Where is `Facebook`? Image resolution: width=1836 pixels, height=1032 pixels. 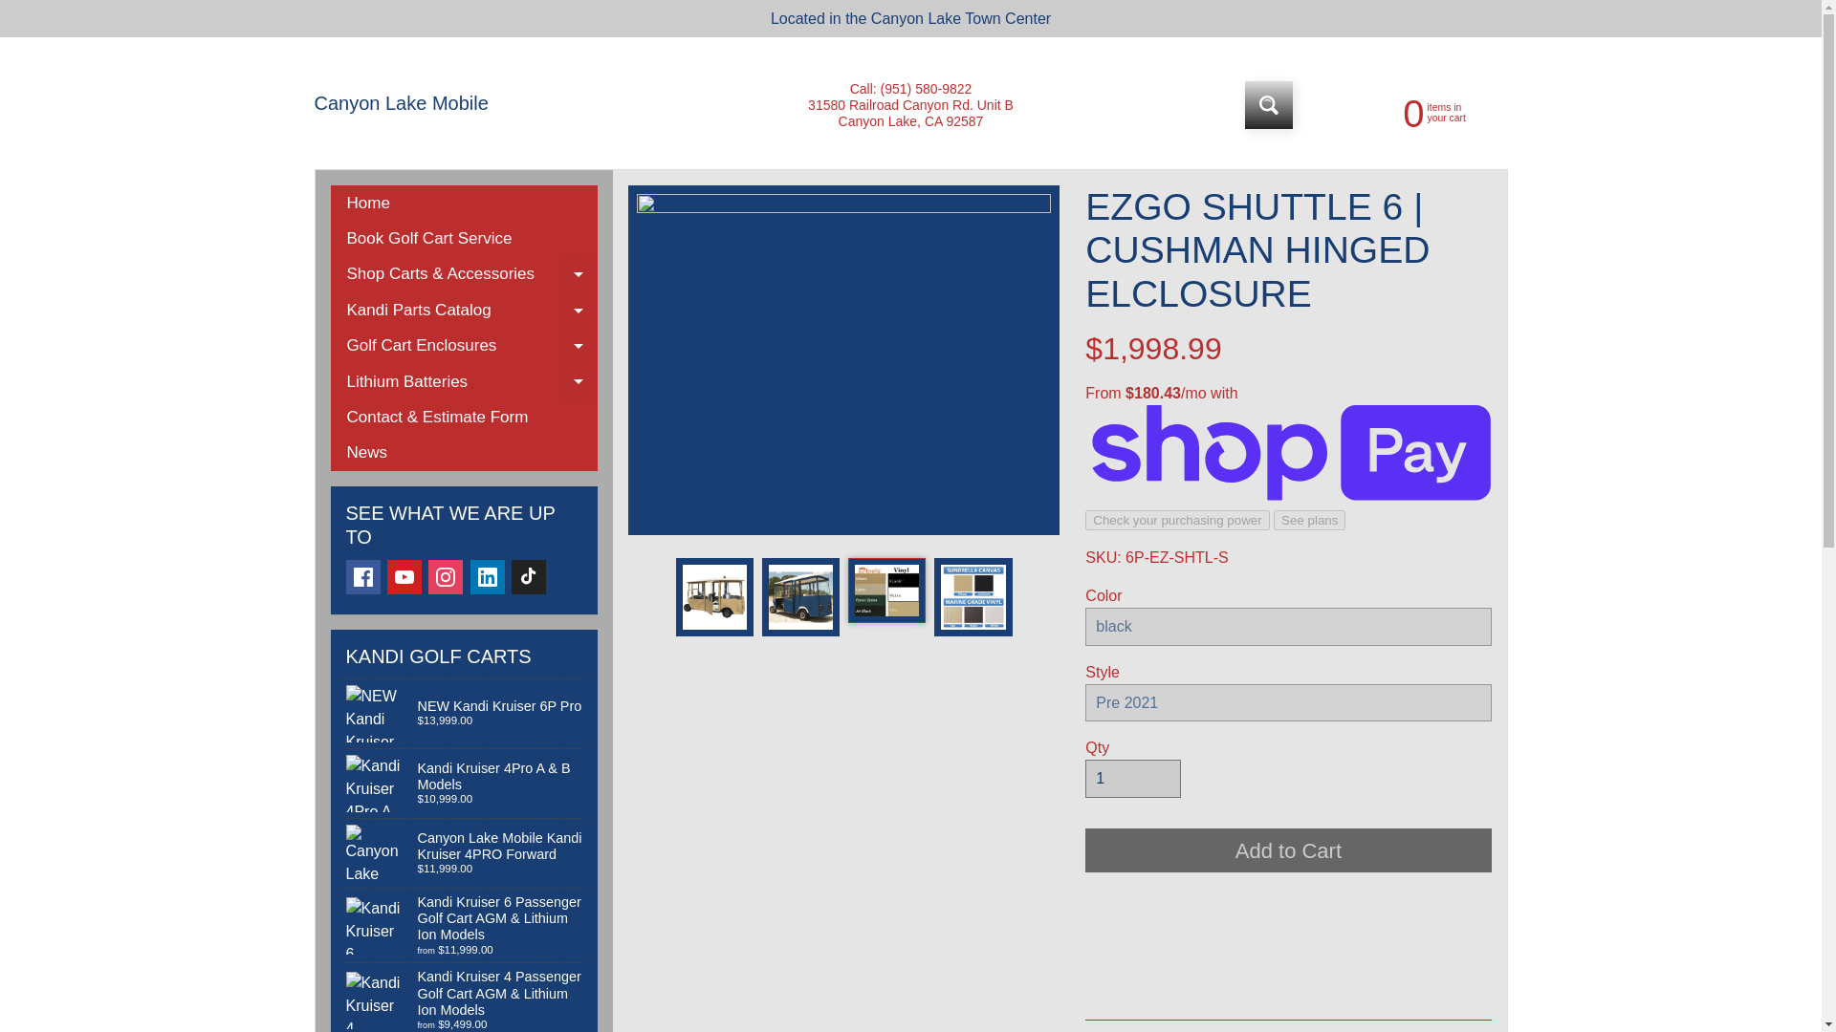
Facebook is located at coordinates (1268, 105).